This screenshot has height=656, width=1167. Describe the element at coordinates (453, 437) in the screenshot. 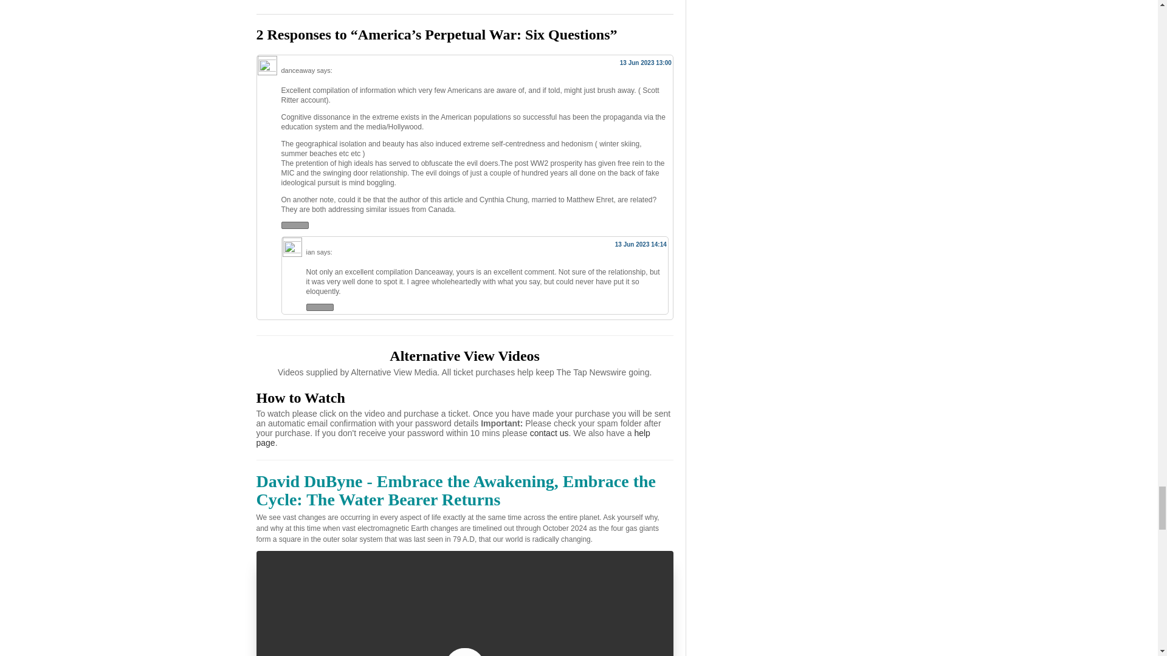

I see `help page` at that location.